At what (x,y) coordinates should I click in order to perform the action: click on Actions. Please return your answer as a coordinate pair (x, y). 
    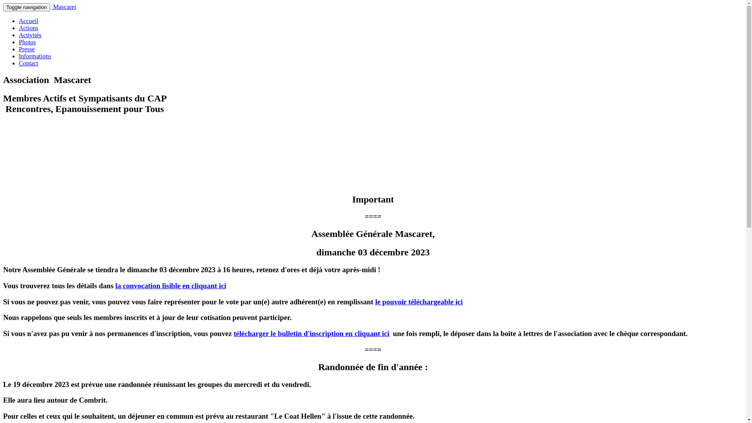
    Looking at the image, I should click on (29, 28).